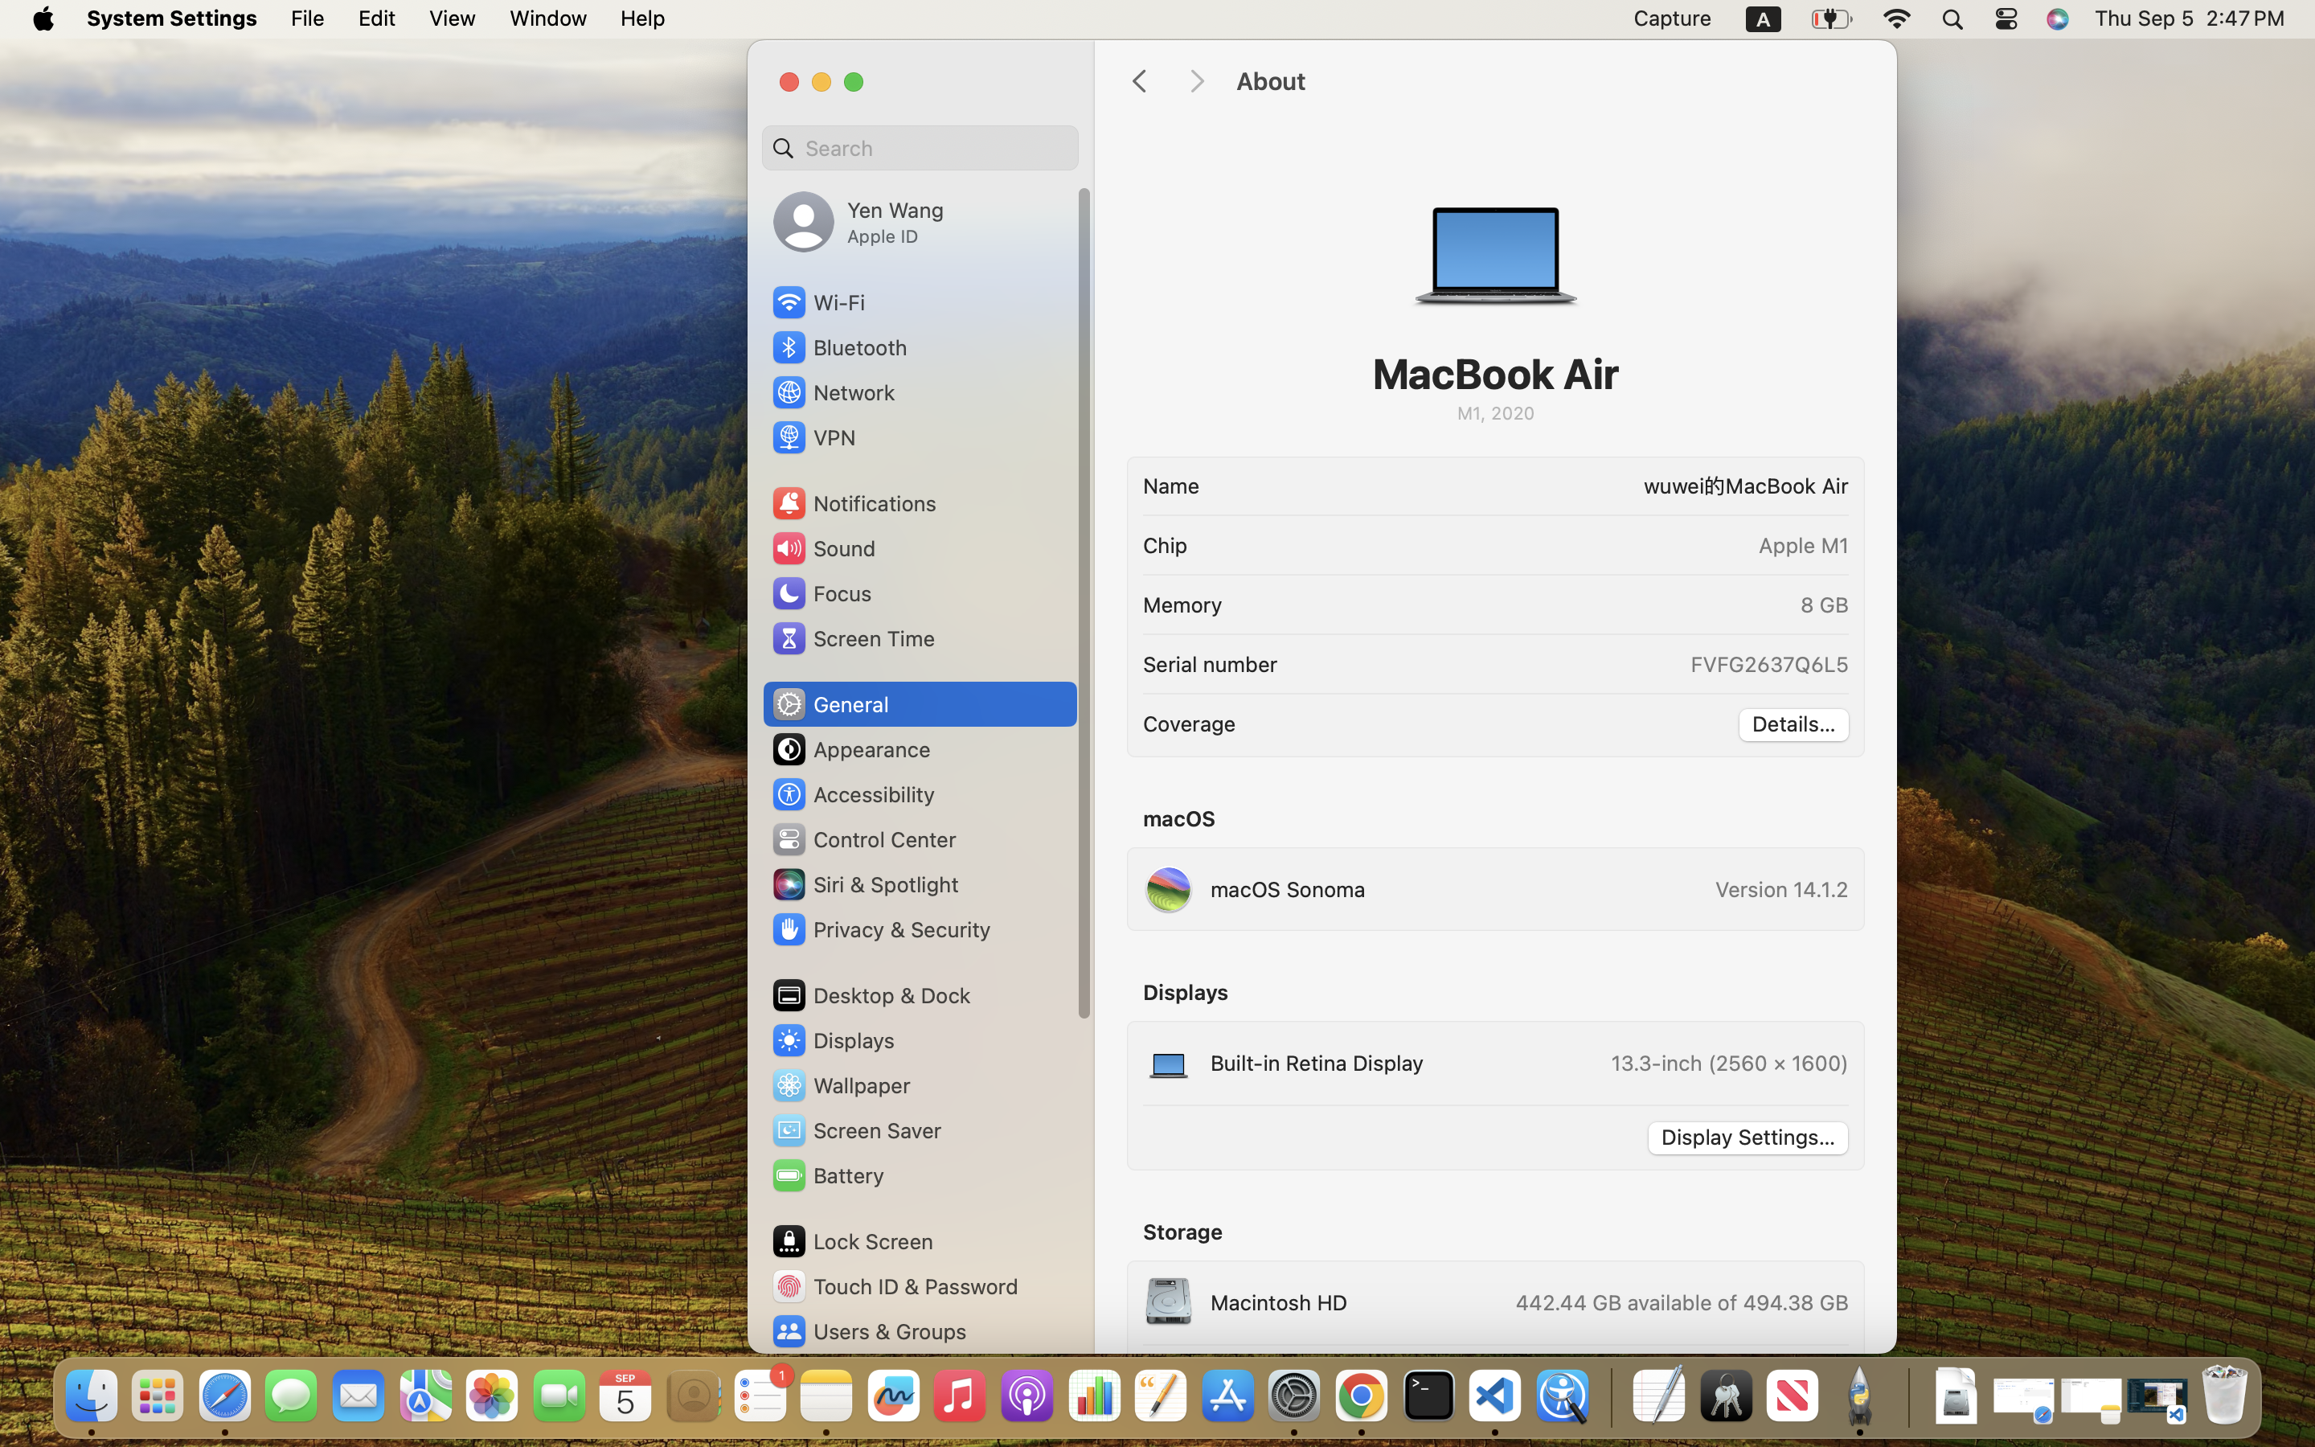  What do you see at coordinates (1255, 889) in the screenshot?
I see `macOS Sonoma` at bounding box center [1255, 889].